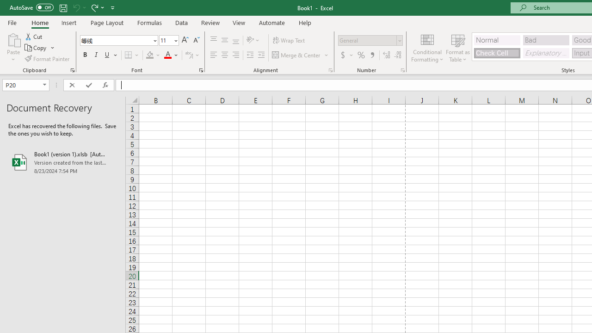 This screenshot has height=333, width=592. I want to click on Middle Align, so click(224, 41).